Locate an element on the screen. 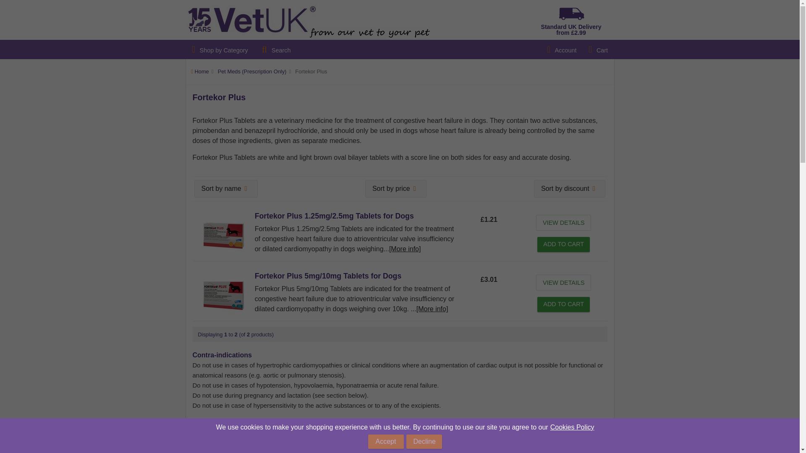 This screenshot has height=453, width=806. Sort products ascending by Price is located at coordinates (395, 189).